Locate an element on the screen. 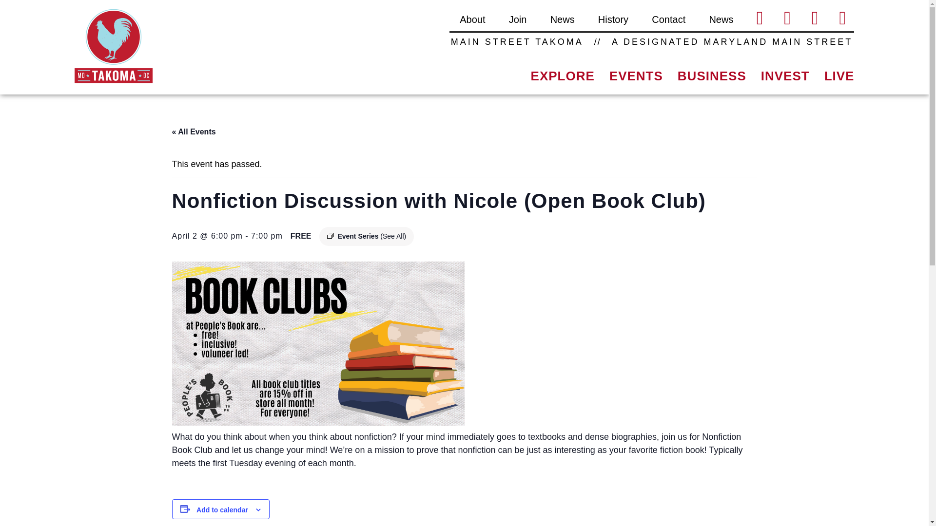 The image size is (936, 526). About is located at coordinates (472, 19).